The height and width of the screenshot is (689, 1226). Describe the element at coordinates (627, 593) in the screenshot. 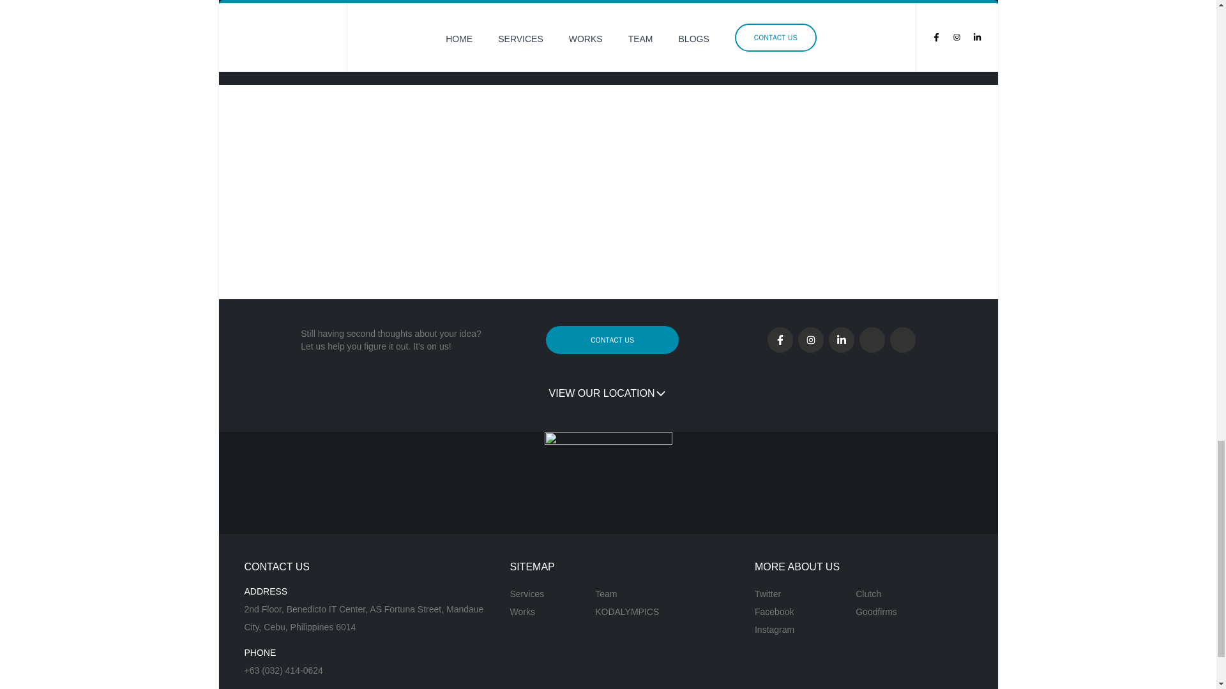

I see `Team` at that location.